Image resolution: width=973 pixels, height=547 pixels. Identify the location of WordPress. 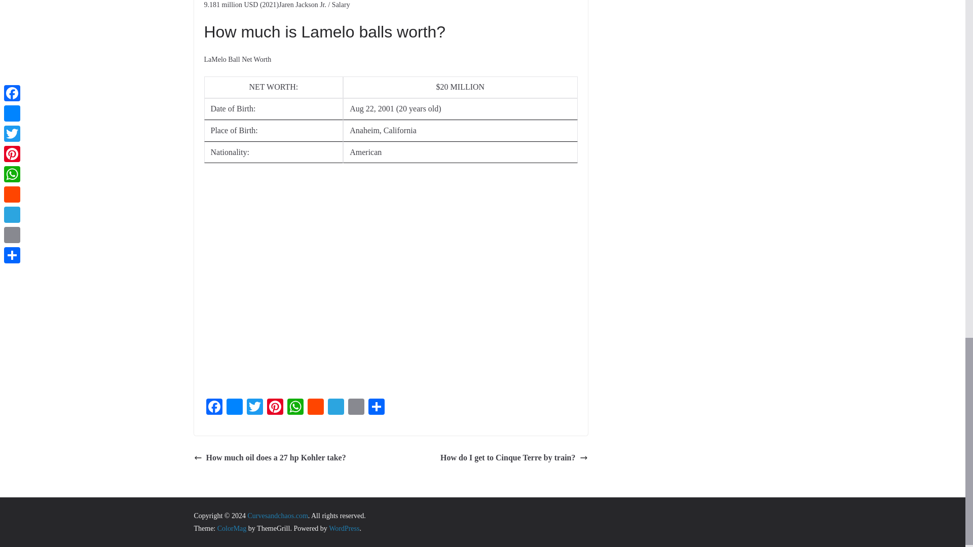
(344, 528).